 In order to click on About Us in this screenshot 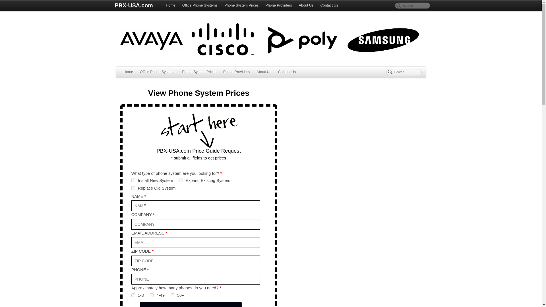, I will do `click(264, 72)`.